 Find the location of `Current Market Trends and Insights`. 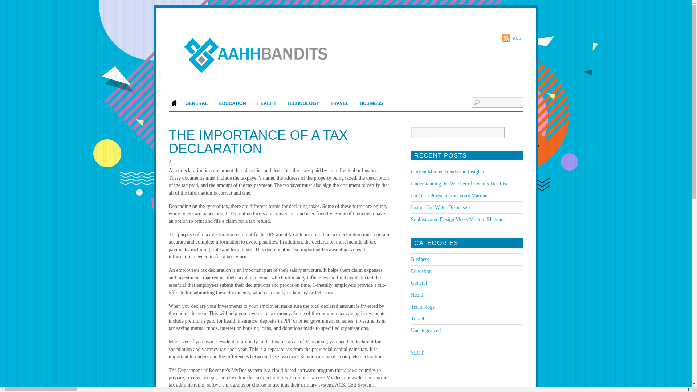

Current Market Trends and Insights is located at coordinates (447, 171).